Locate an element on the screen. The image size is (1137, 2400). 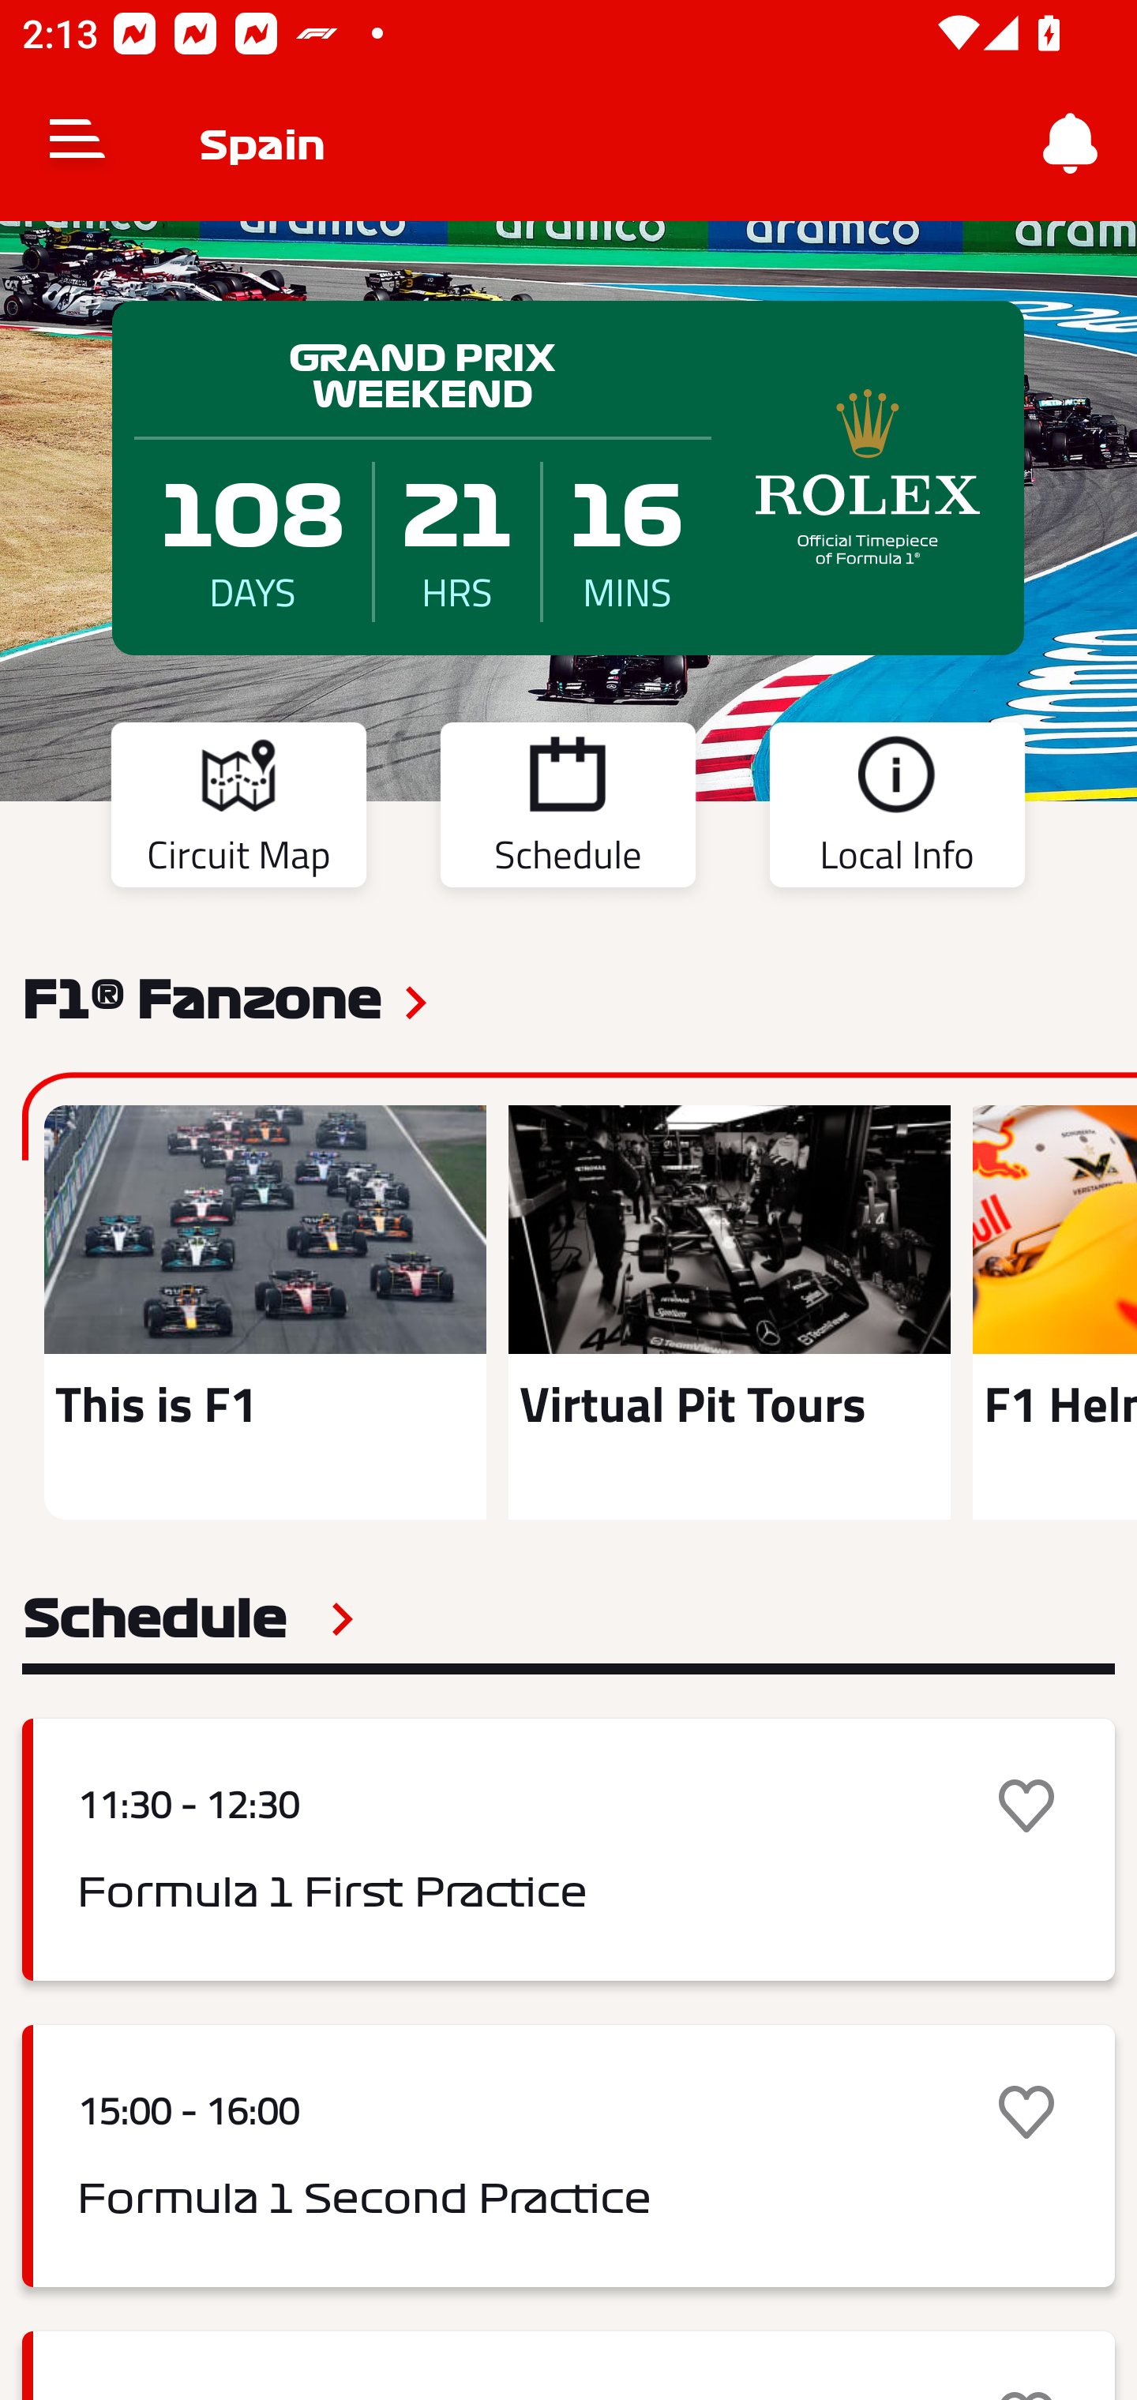
11:30 - 12:30 Formula 1 First Practice is located at coordinates (568, 1849).